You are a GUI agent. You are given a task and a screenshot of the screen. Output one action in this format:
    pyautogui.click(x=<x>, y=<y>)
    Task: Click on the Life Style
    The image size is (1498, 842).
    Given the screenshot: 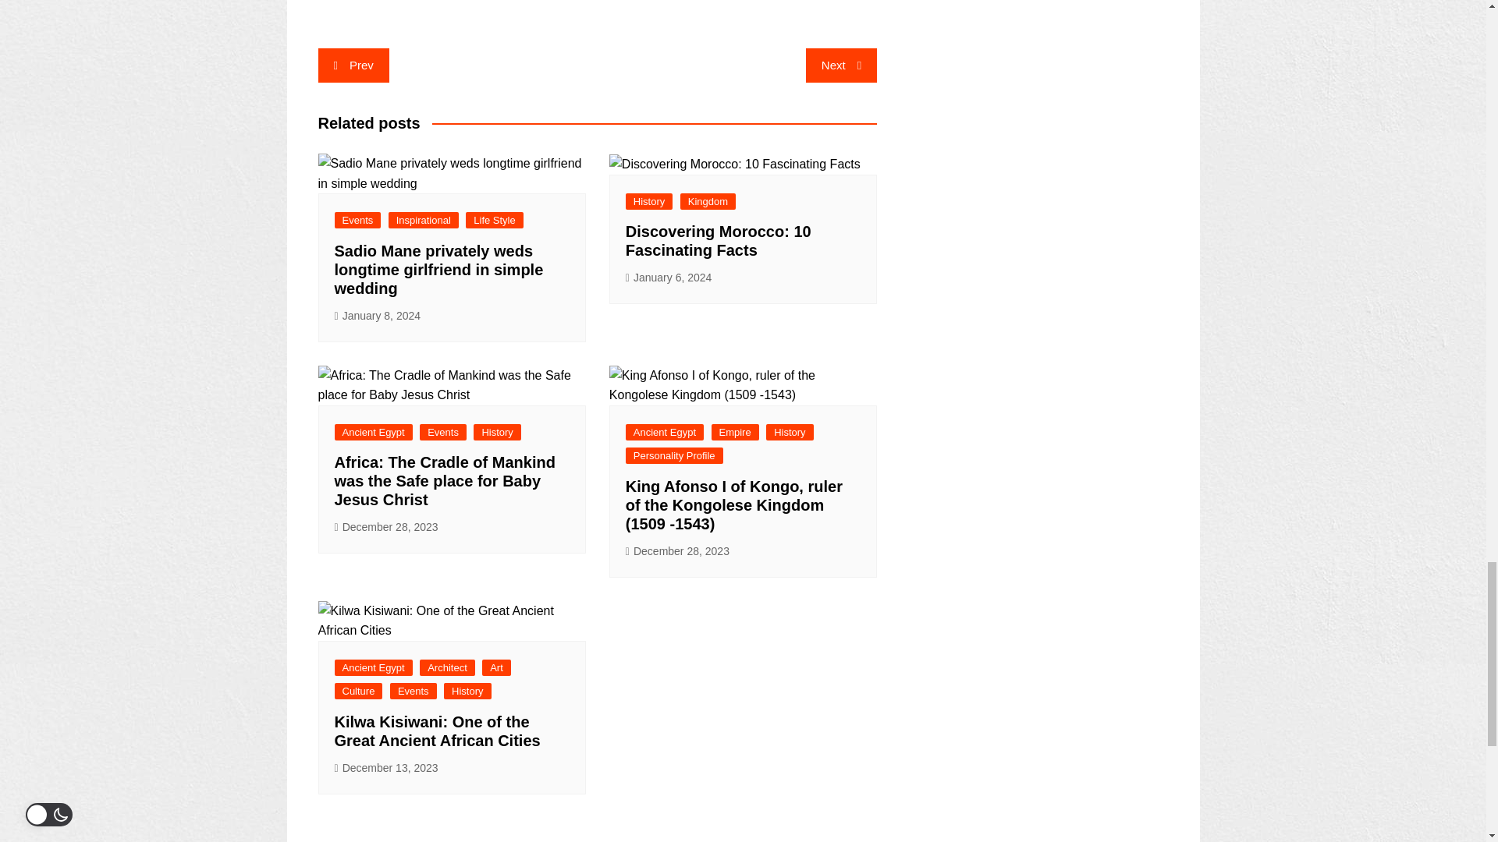 What is the action you would take?
    pyautogui.click(x=495, y=220)
    